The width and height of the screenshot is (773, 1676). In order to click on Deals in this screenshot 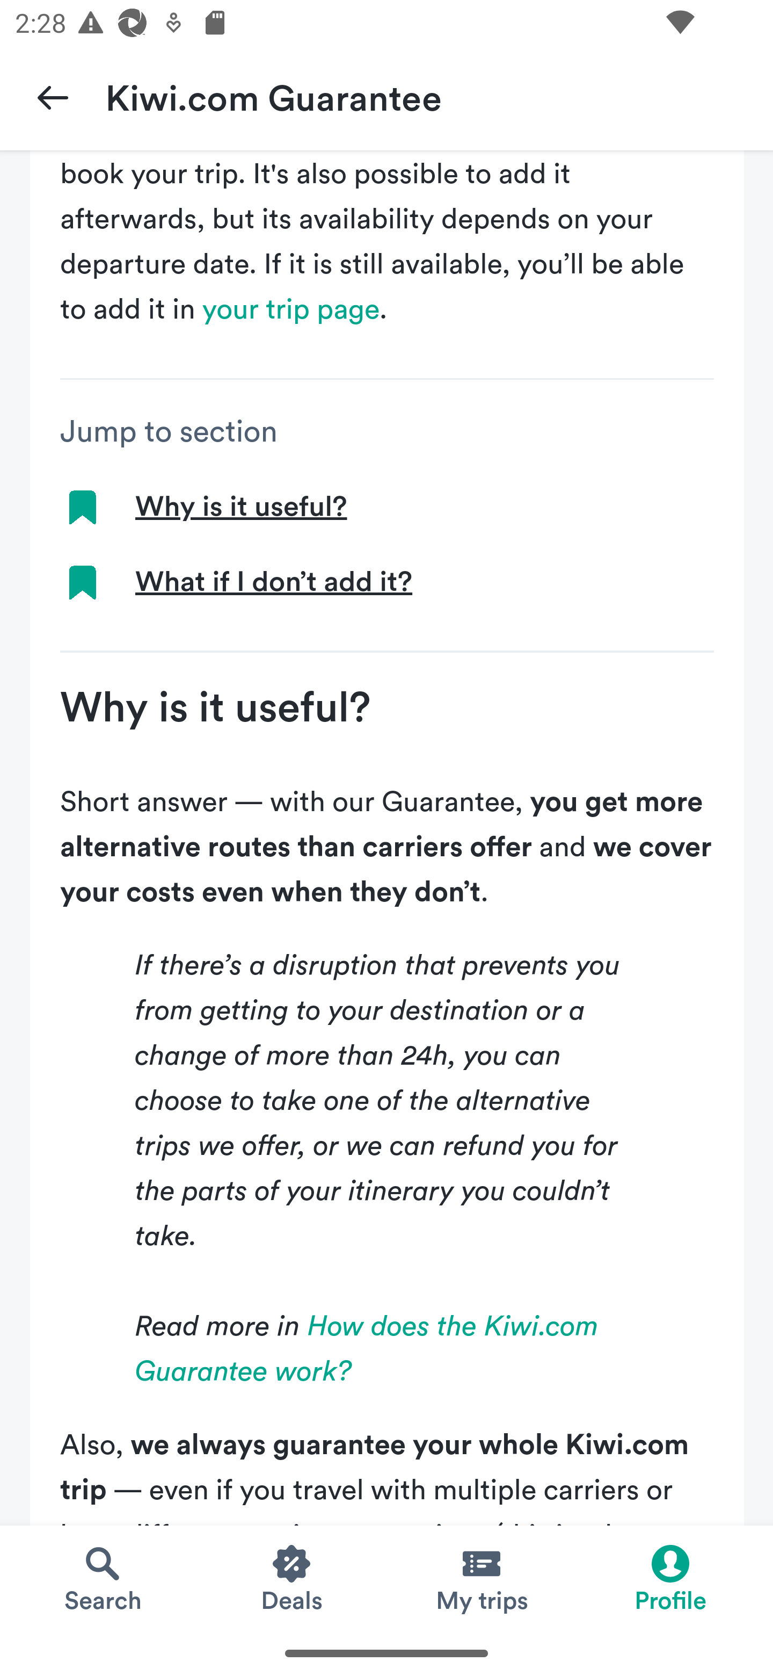, I will do `click(292, 1578)`.